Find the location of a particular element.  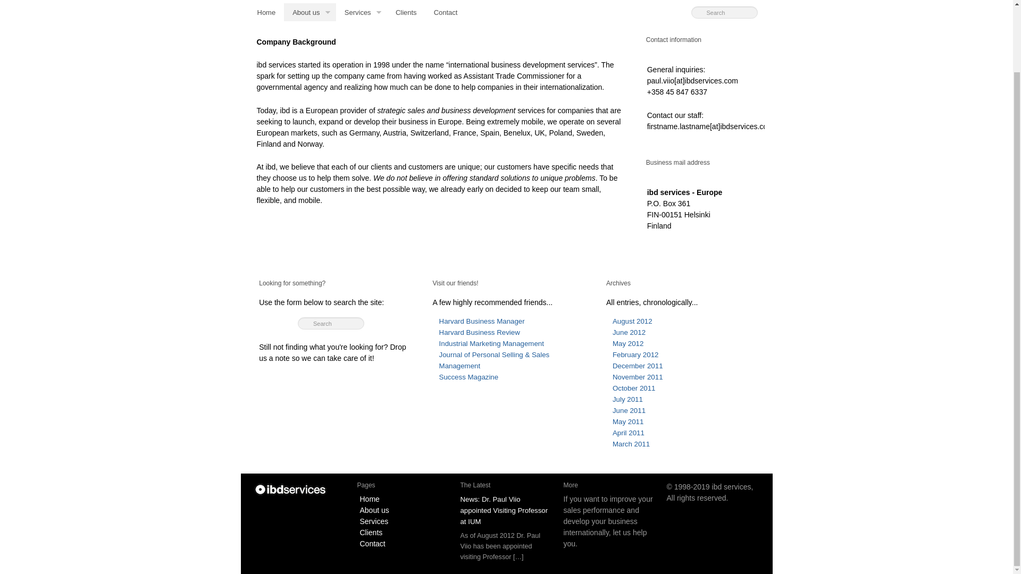

Clients is located at coordinates (406, 12).